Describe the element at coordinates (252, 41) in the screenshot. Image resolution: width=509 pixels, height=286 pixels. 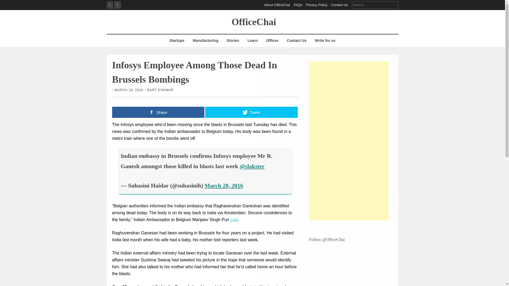
I see `Learn` at that location.